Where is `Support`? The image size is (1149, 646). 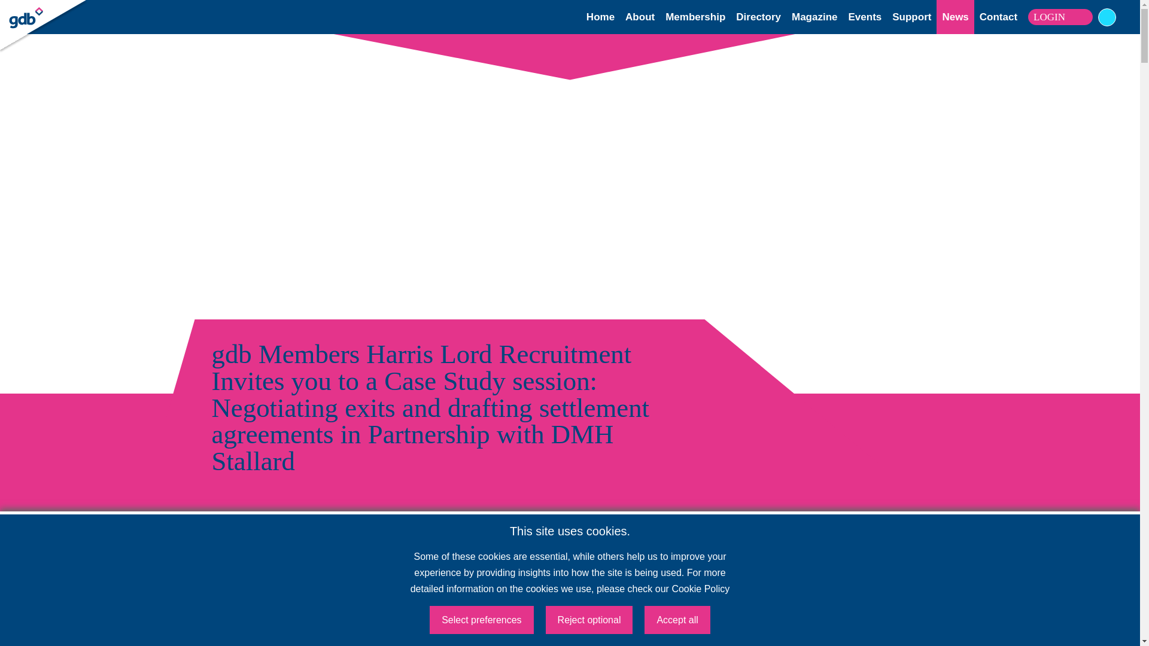
Support is located at coordinates (911, 17).